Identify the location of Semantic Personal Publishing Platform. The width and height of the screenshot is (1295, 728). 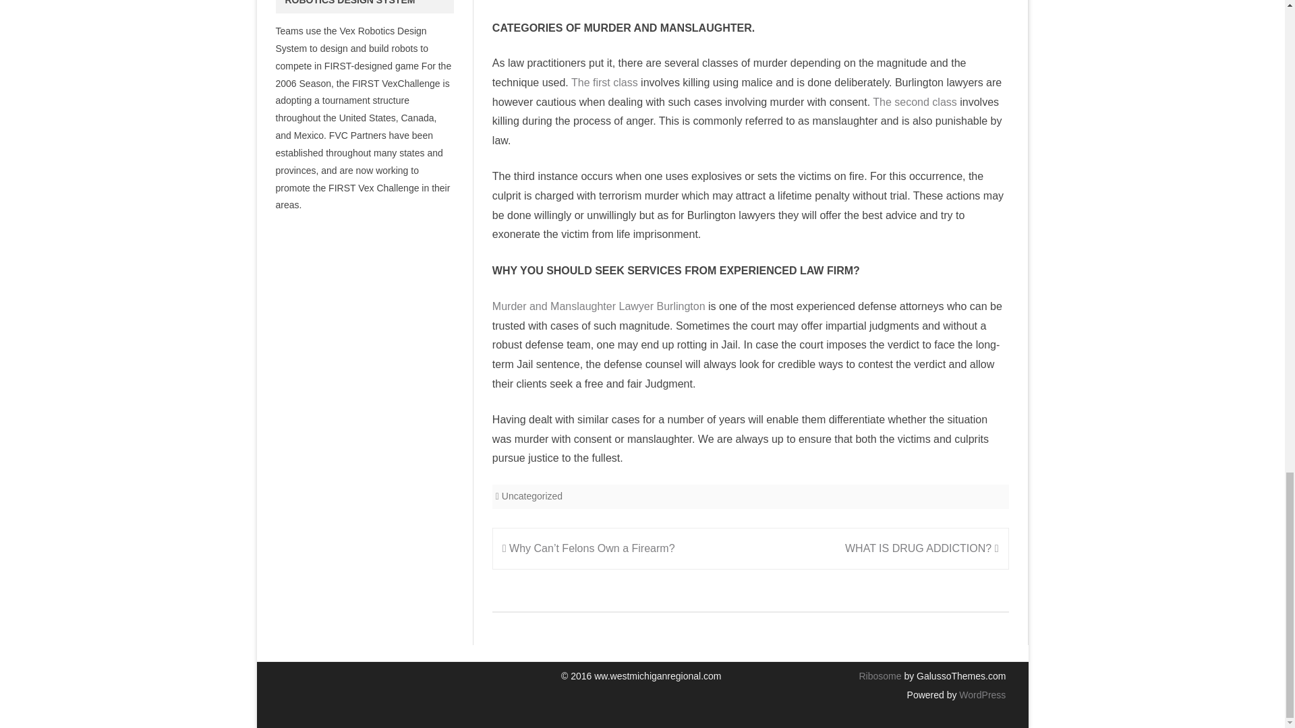
(981, 694).